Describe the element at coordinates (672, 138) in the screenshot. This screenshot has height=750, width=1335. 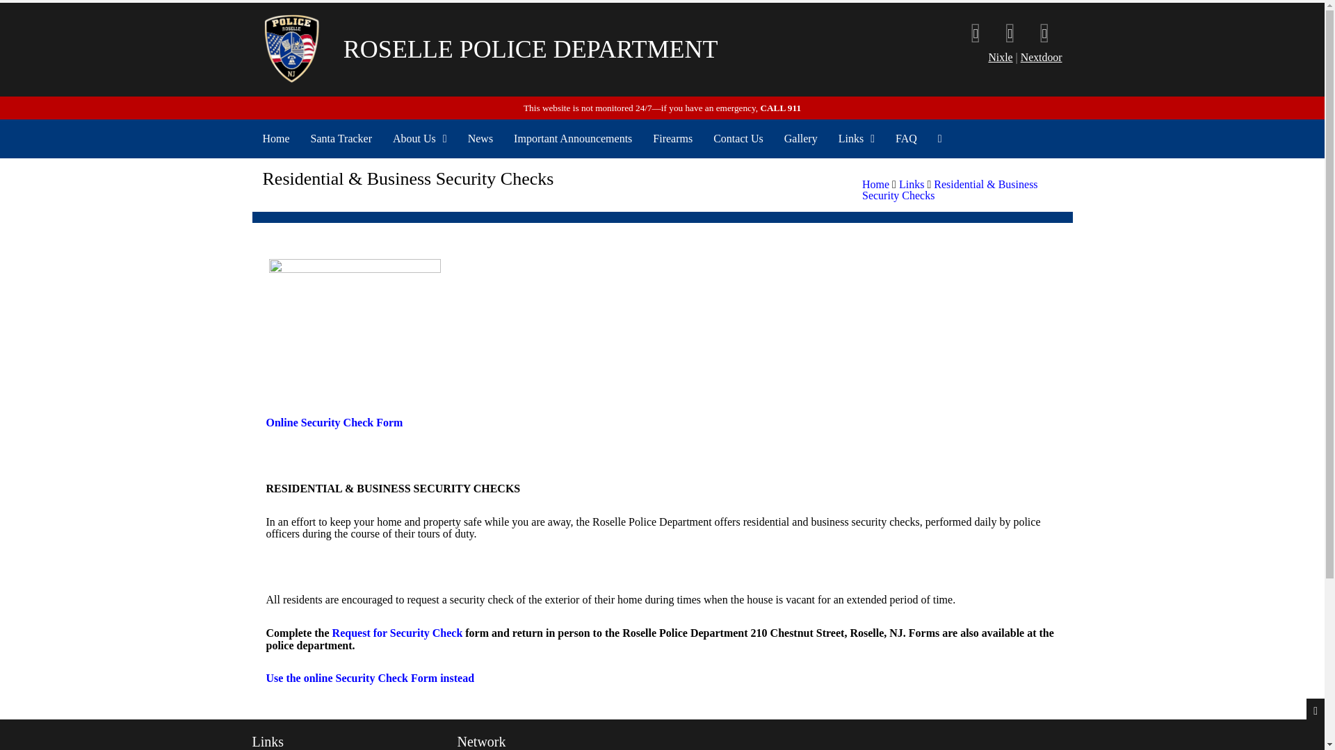
I see `Firearms` at that location.